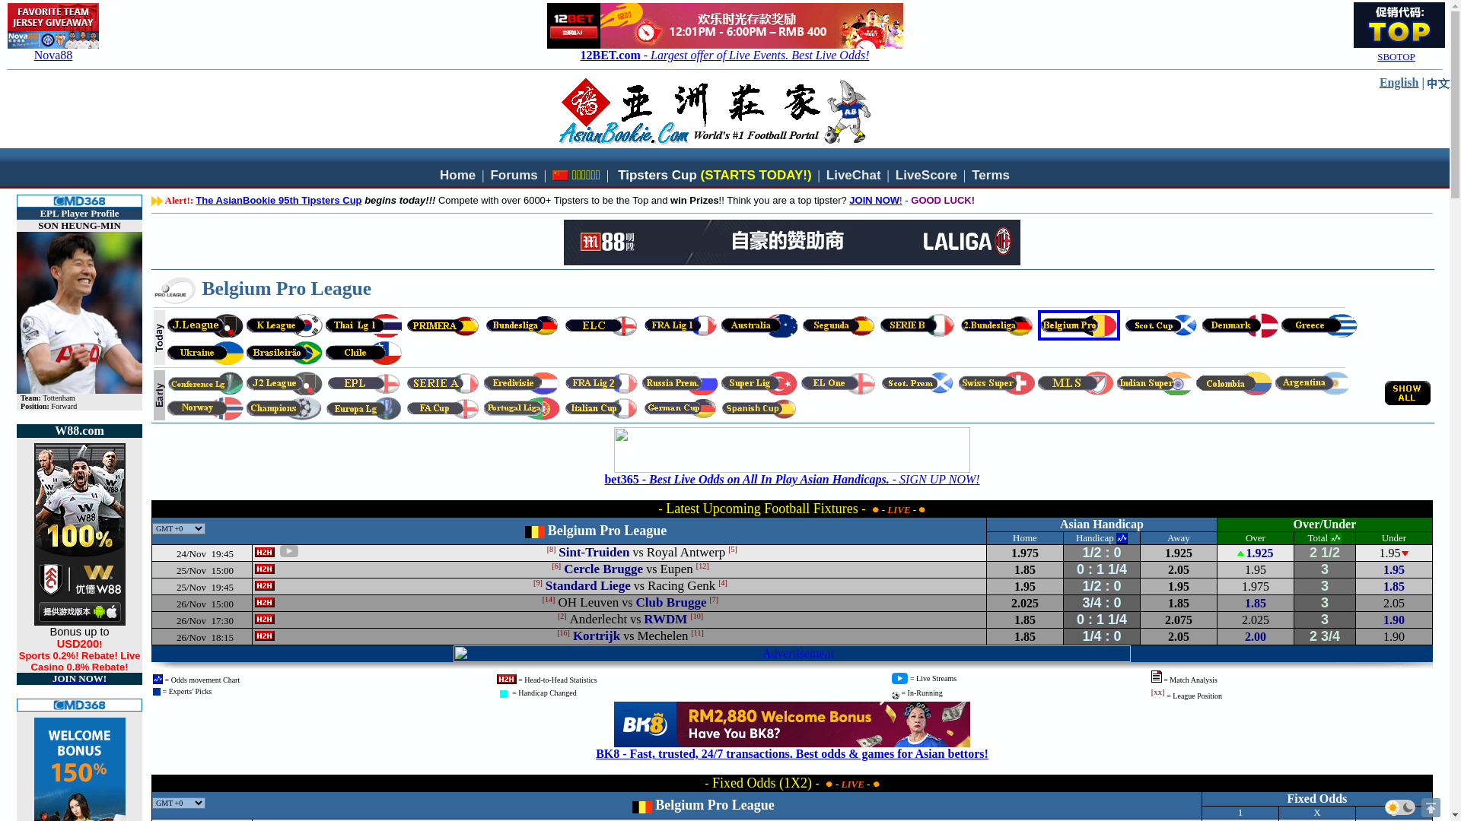 This screenshot has height=821, width=1461. Describe the element at coordinates (1396, 56) in the screenshot. I see `SBOTOP` at that location.